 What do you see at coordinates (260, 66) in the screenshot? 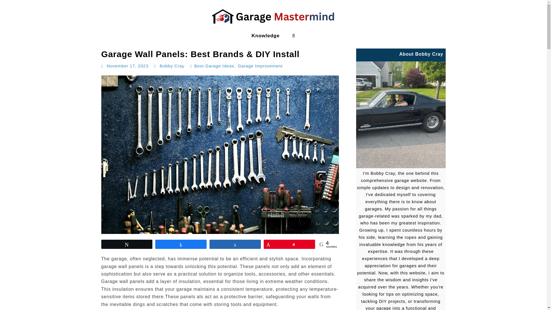
I see `Garage Improvement` at bounding box center [260, 66].